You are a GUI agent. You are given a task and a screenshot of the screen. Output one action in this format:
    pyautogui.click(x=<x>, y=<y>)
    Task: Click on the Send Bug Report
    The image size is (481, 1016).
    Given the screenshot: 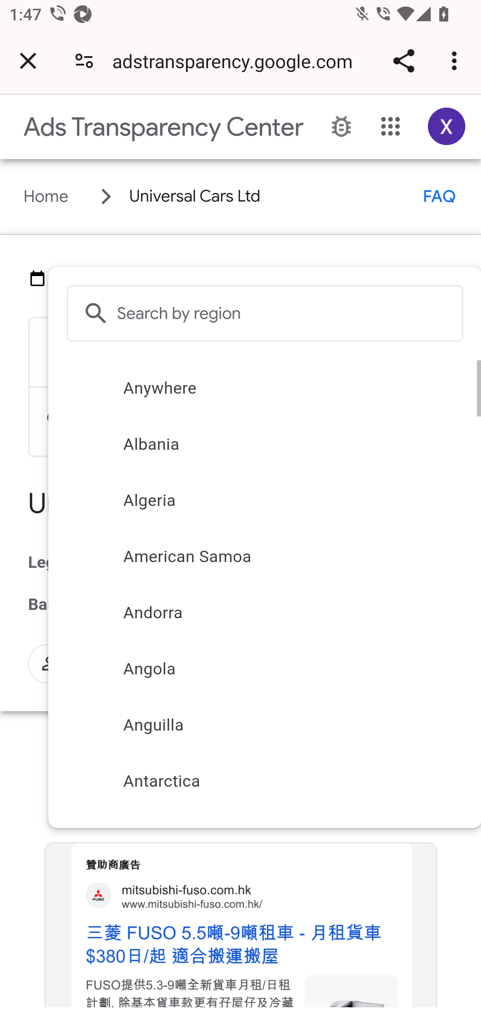 What is the action you would take?
    pyautogui.click(x=341, y=127)
    